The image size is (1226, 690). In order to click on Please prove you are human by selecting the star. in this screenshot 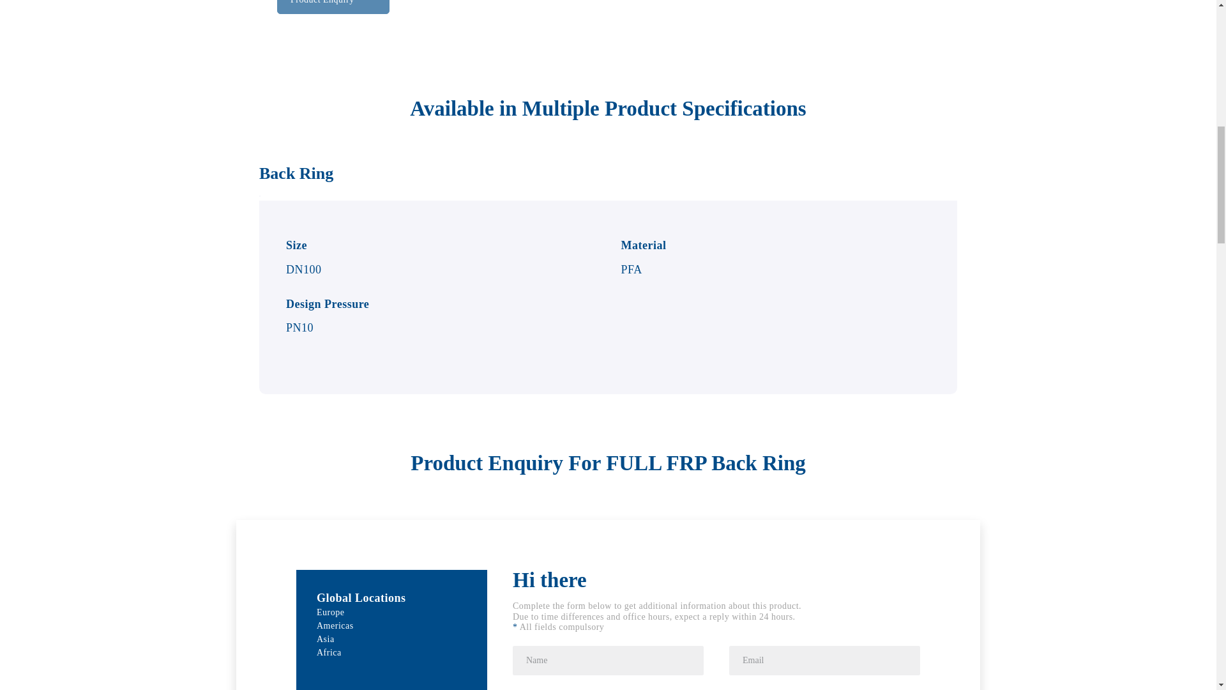, I will do `click(716, 668)`.